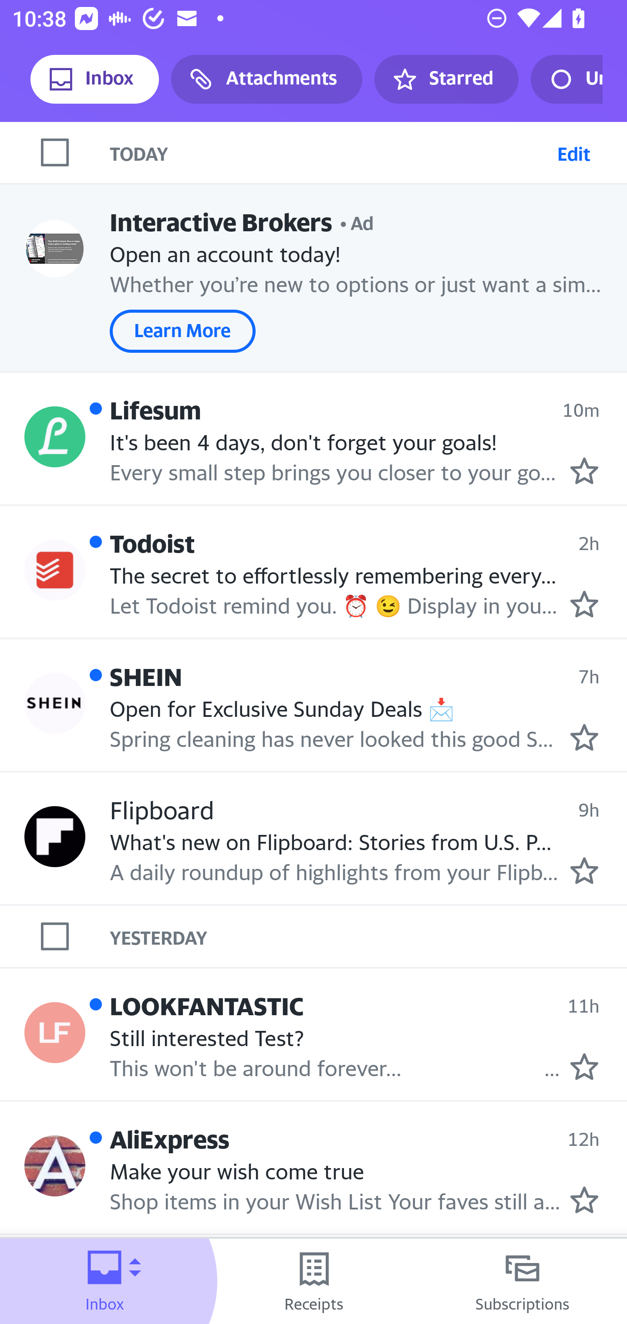 The image size is (627, 1324). What do you see at coordinates (573, 153) in the screenshot?
I see `Edit Select emails` at bounding box center [573, 153].